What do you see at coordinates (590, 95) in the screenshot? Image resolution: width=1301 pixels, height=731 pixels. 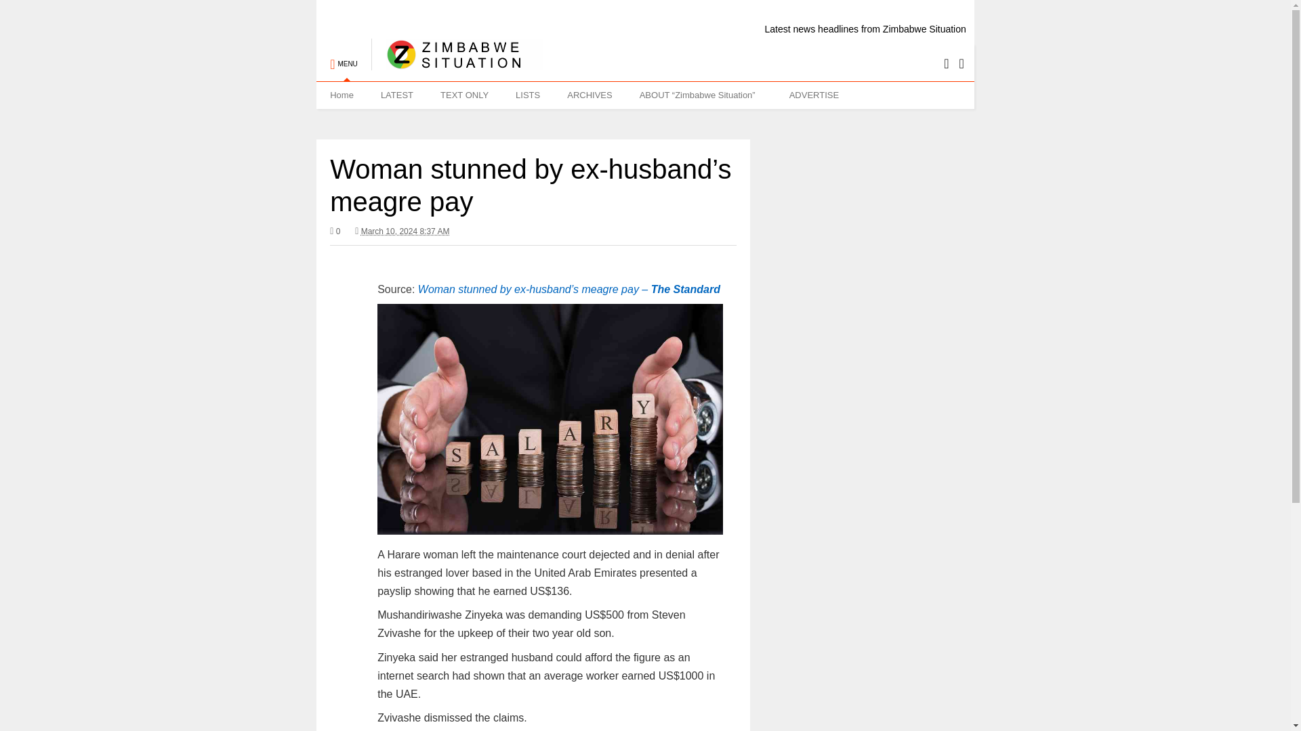 I see `ARCHIVES` at bounding box center [590, 95].